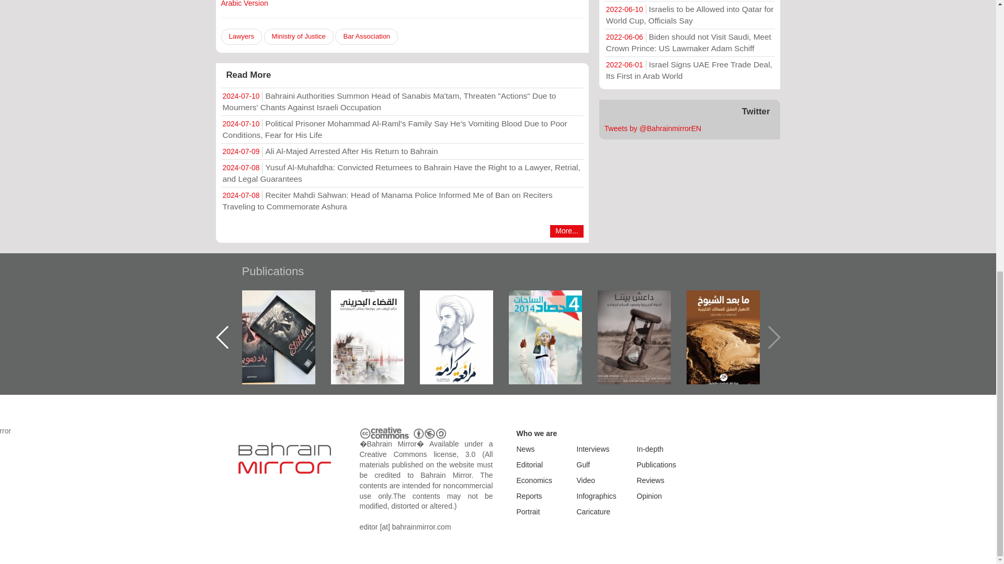 The width and height of the screenshot is (1004, 564). I want to click on Bar Association, so click(366, 37).